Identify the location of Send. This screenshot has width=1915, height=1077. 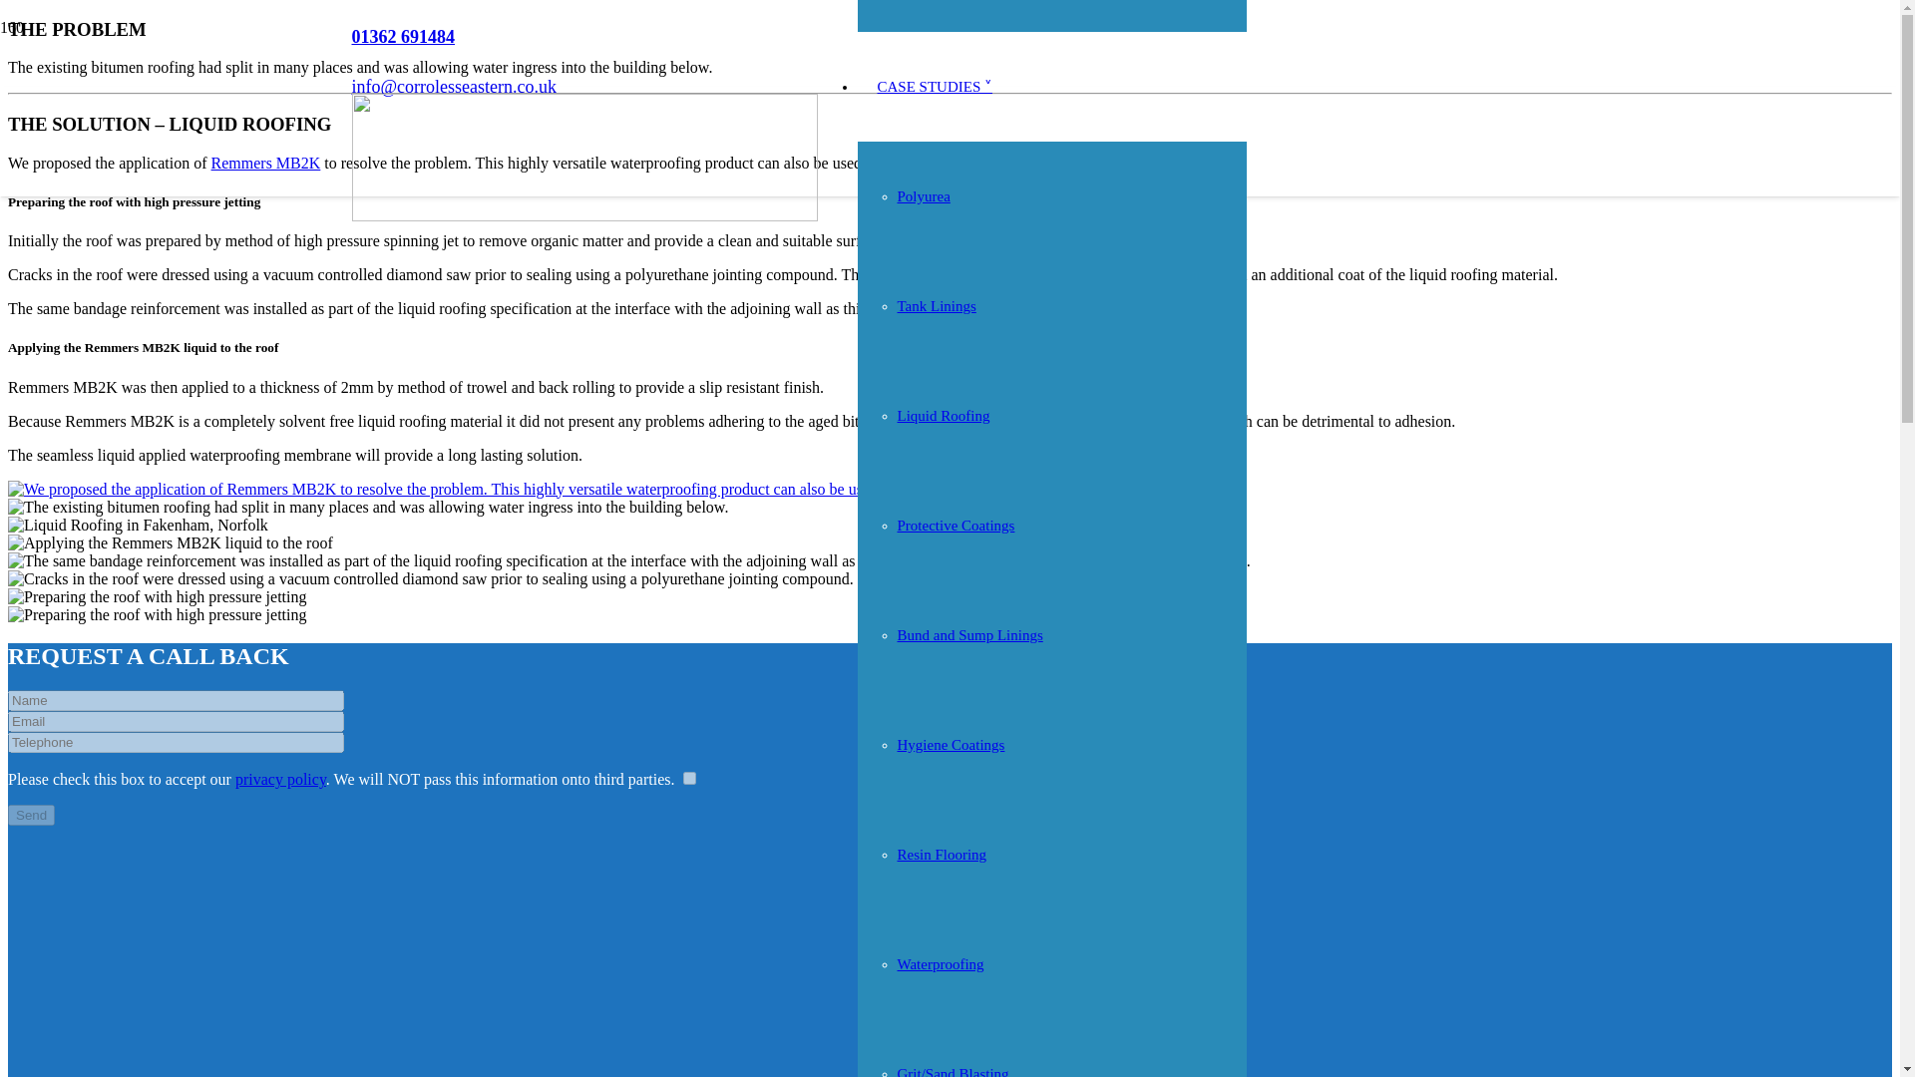
(31, 815).